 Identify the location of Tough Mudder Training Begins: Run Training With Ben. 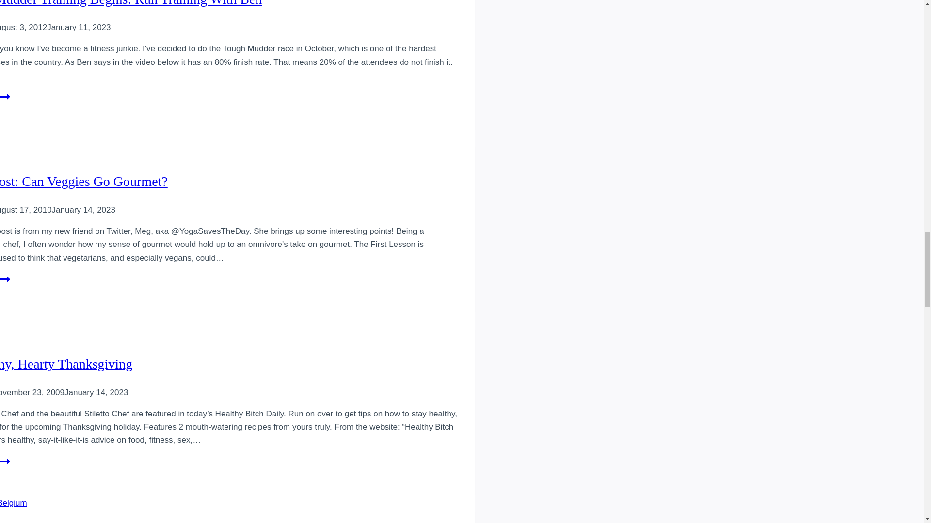
(5, 283).